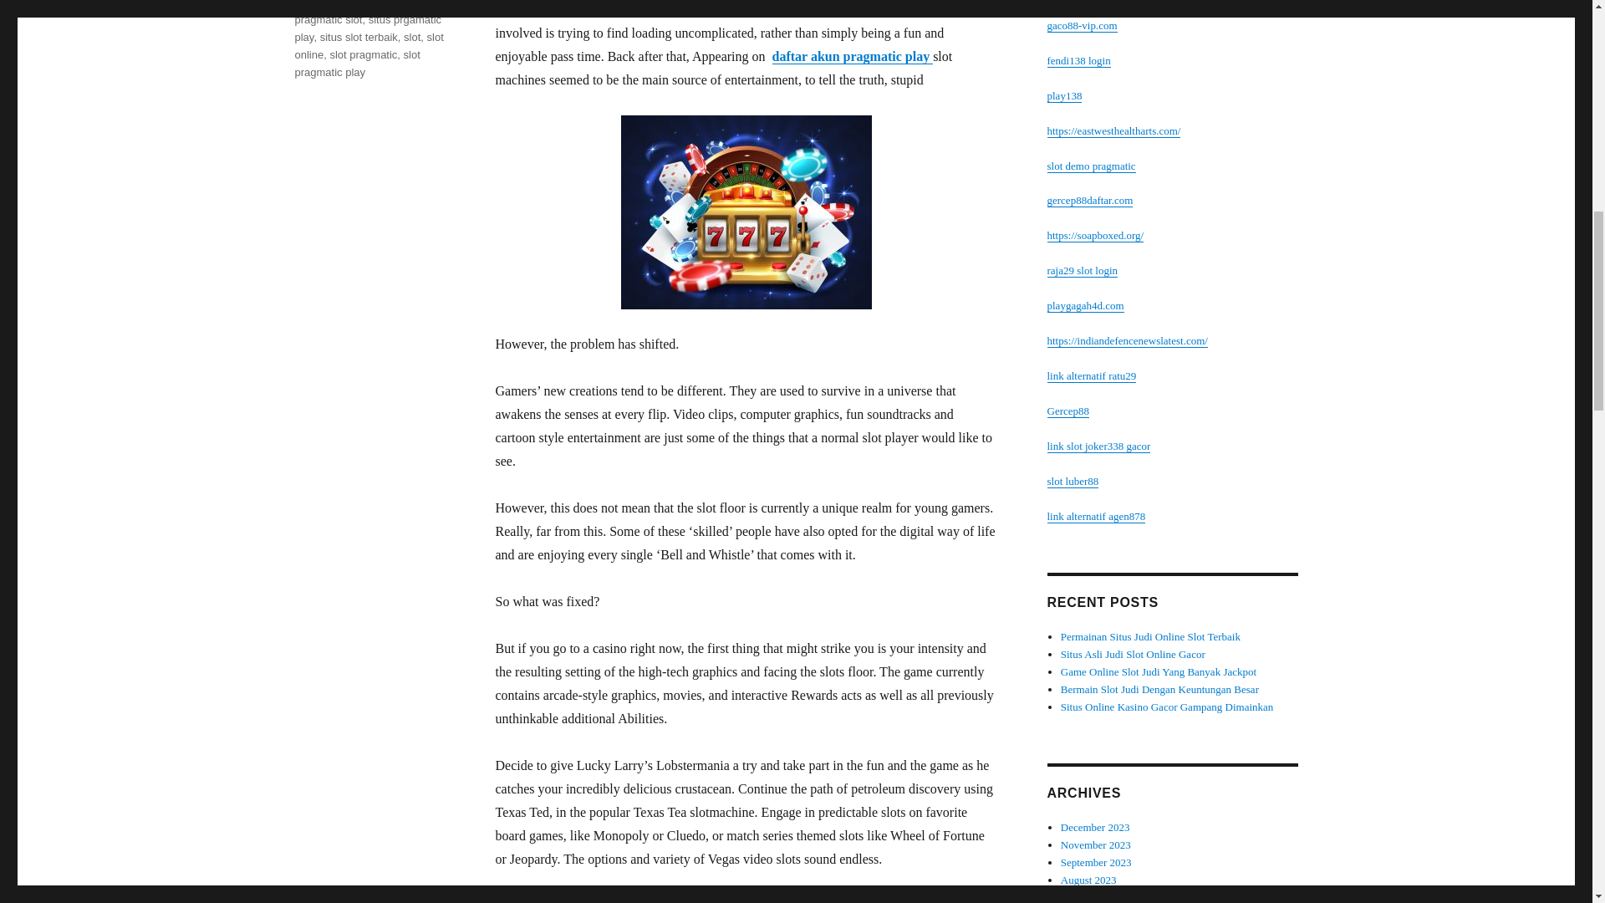 The width and height of the screenshot is (1605, 903). What do you see at coordinates (363, 55) in the screenshot?
I see `slot pragmatic` at bounding box center [363, 55].